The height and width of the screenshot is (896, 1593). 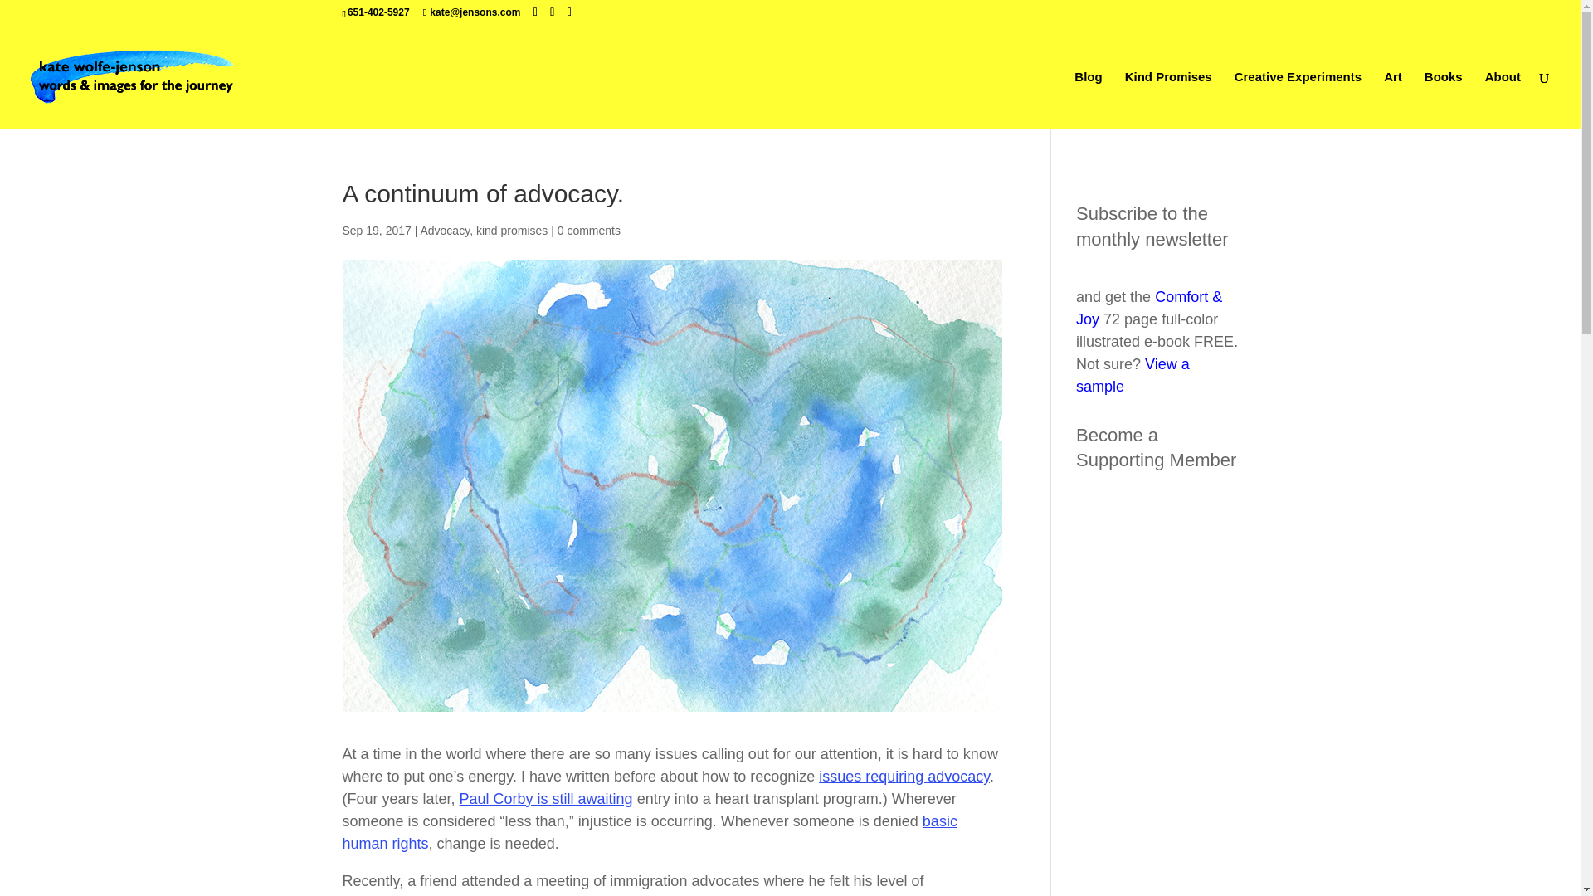 What do you see at coordinates (1156, 448) in the screenshot?
I see `Become a Supporting Member` at bounding box center [1156, 448].